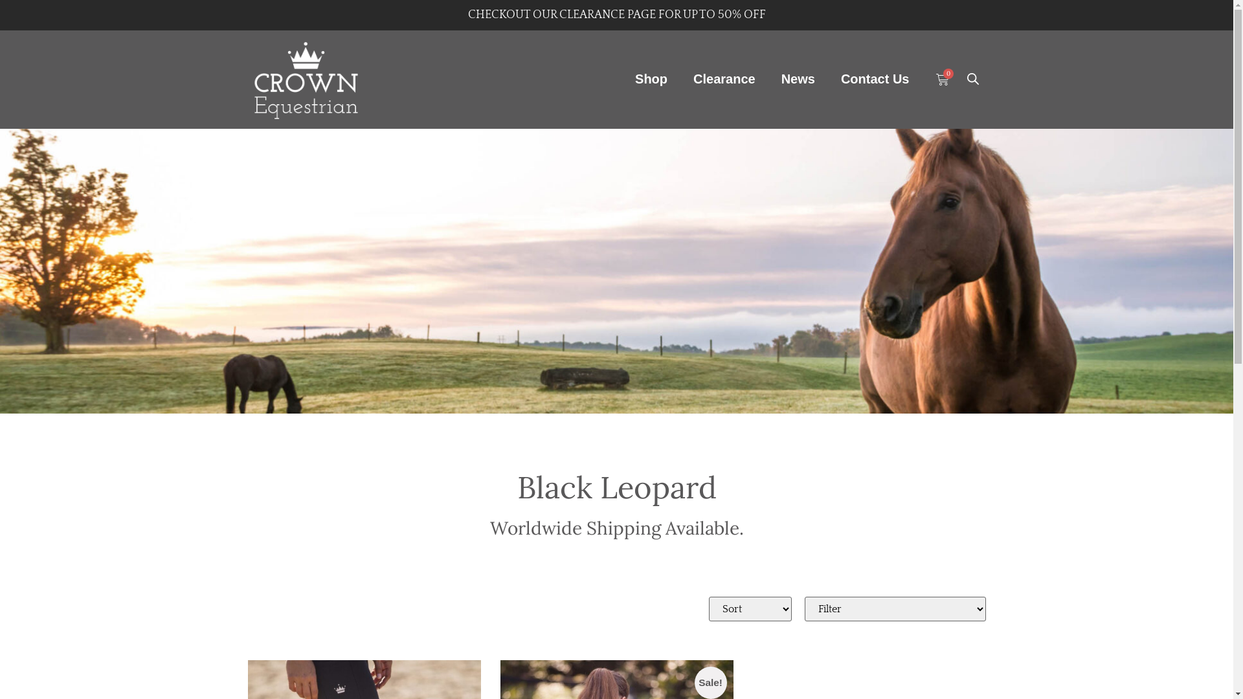 This screenshot has width=1243, height=699. I want to click on Clearance, so click(724, 79).